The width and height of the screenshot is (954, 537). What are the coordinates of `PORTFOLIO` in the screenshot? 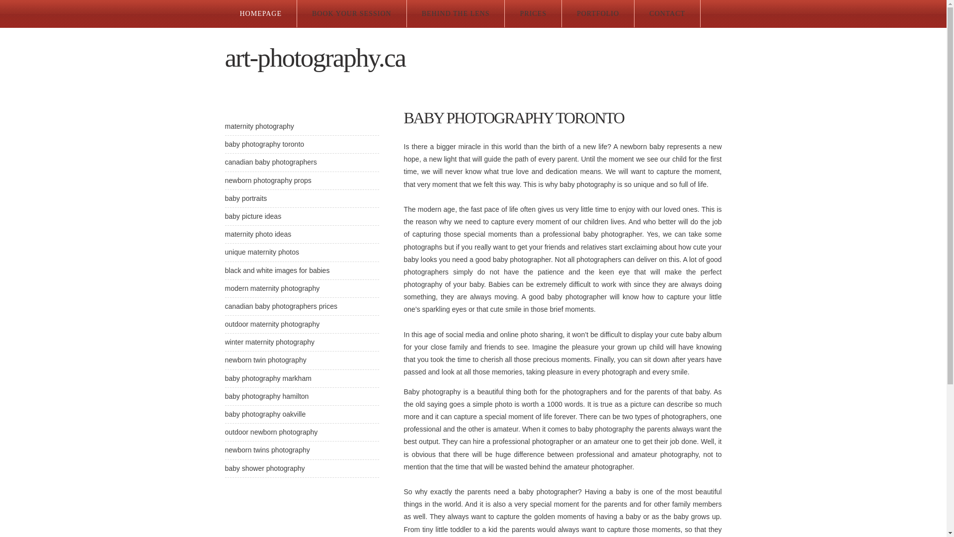 It's located at (598, 14).